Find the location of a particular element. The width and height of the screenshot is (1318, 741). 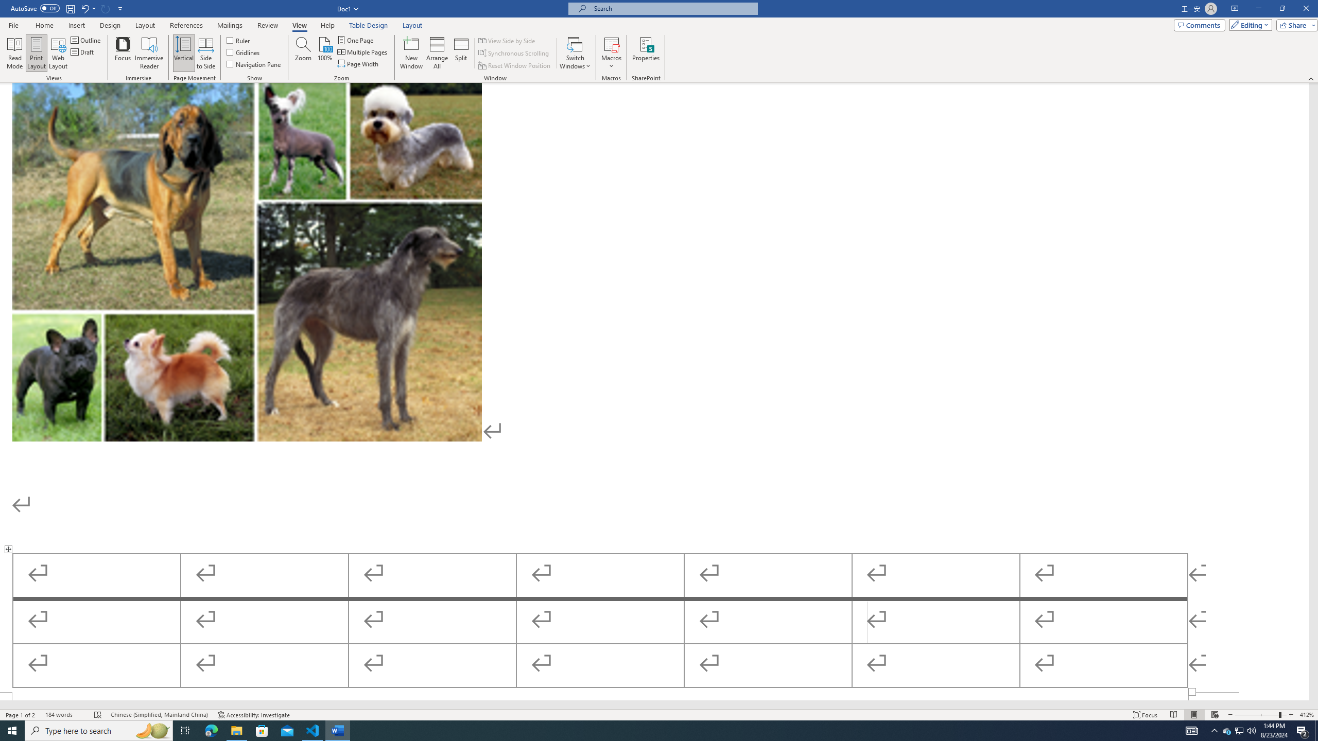

New Window is located at coordinates (412, 53).